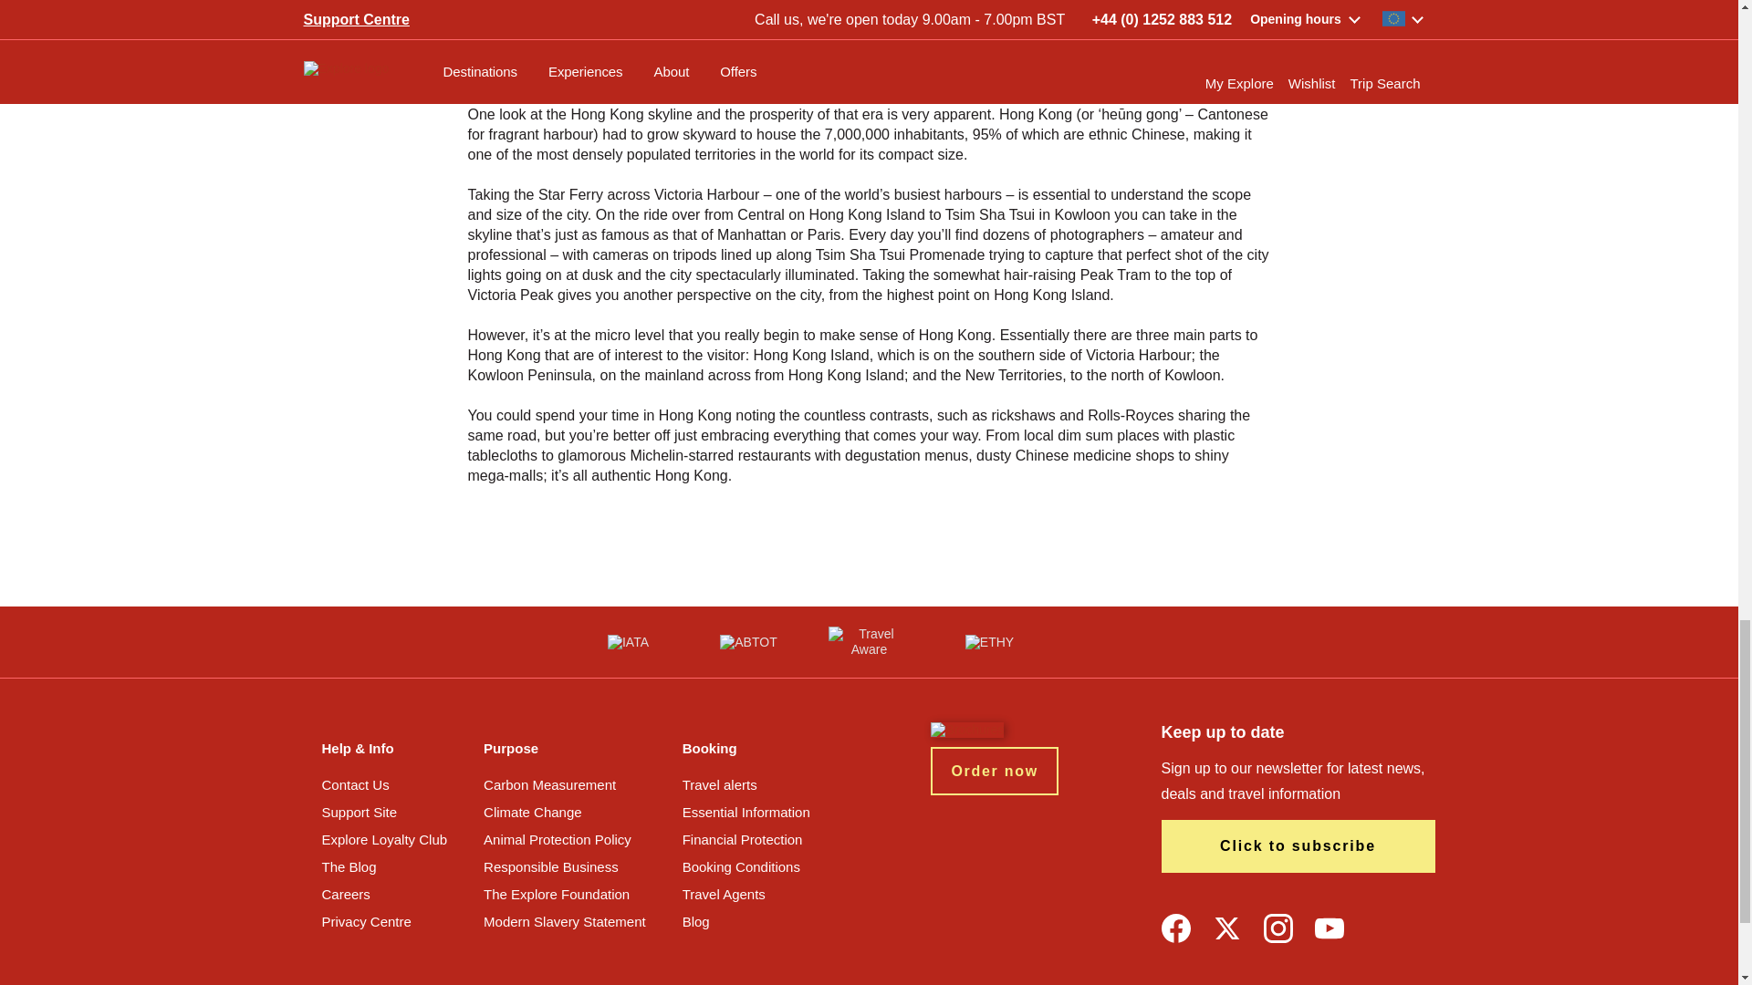 This screenshot has height=985, width=1752. Describe the element at coordinates (1174, 928) in the screenshot. I see `Facebook` at that location.